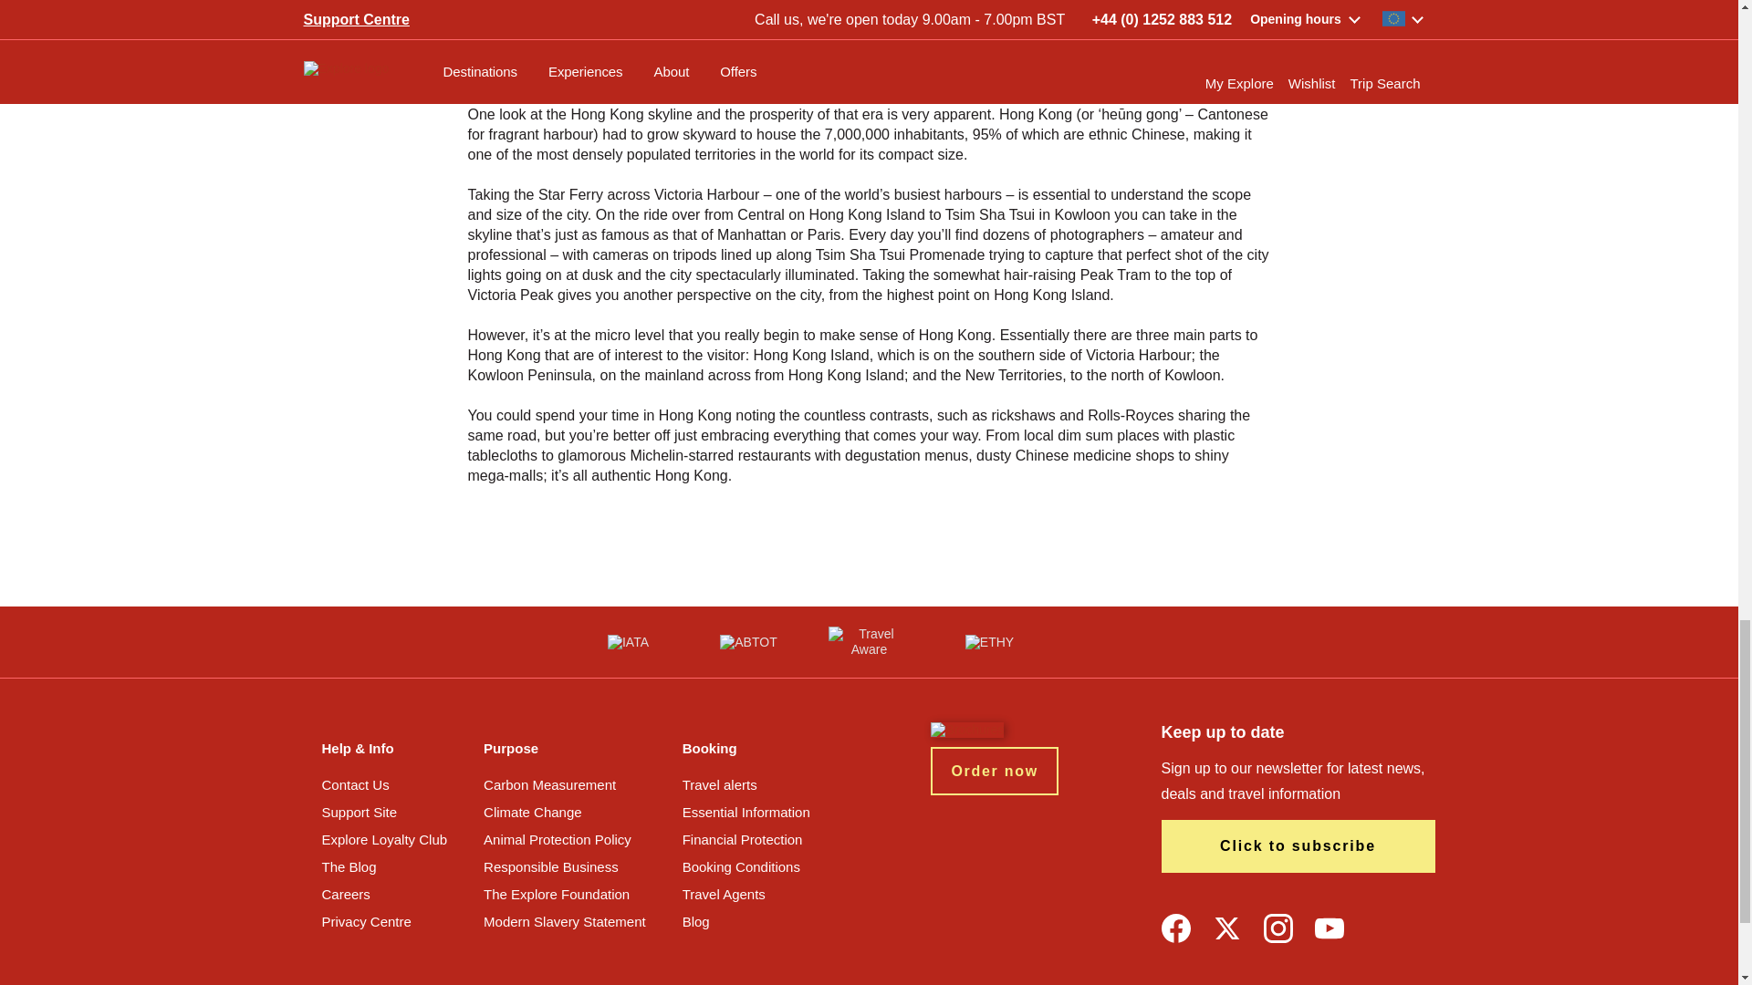 This screenshot has height=985, width=1752. Describe the element at coordinates (1174, 928) in the screenshot. I see `Facebook` at that location.